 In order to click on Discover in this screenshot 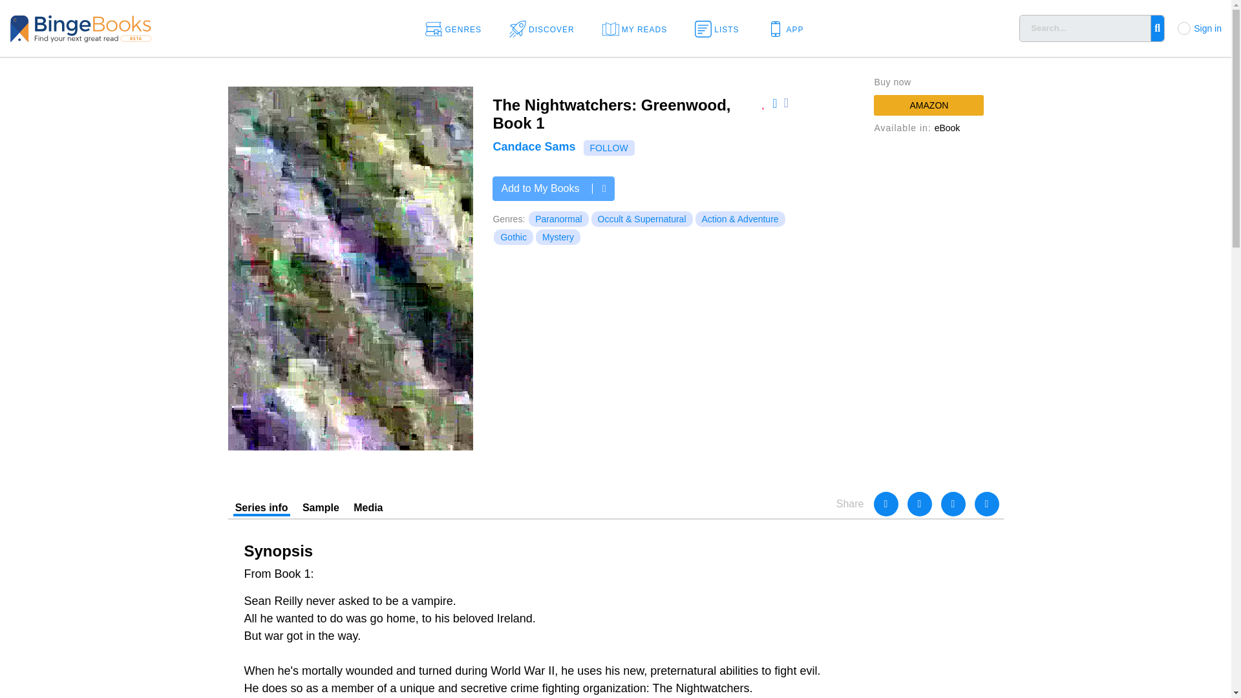, I will do `click(546, 28)`.